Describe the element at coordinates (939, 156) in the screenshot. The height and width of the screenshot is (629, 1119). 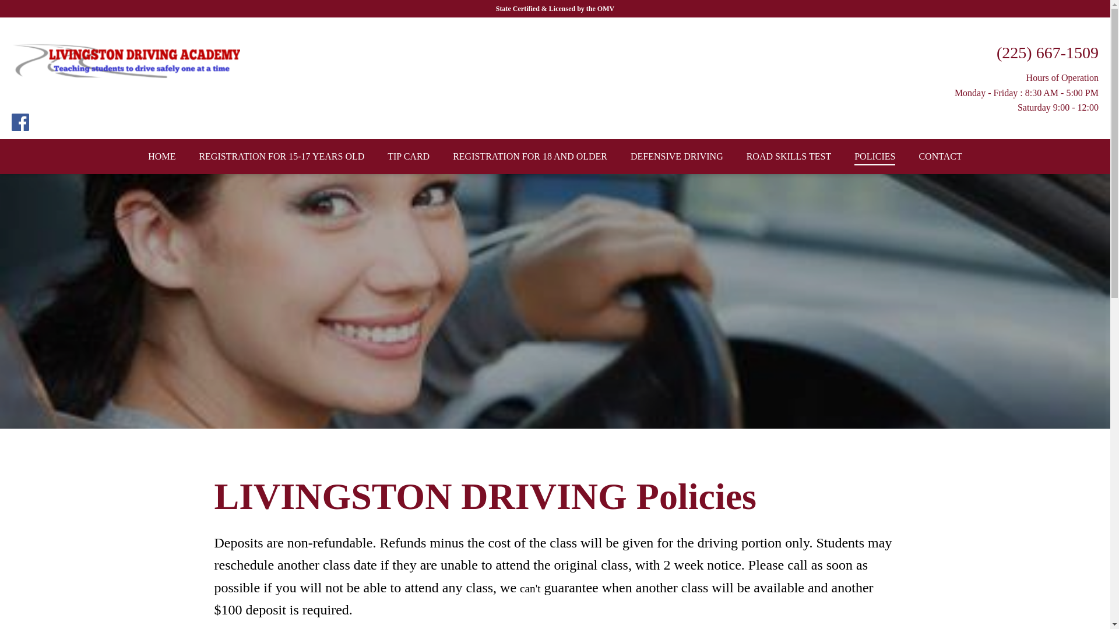
I see `CONTACT` at that location.